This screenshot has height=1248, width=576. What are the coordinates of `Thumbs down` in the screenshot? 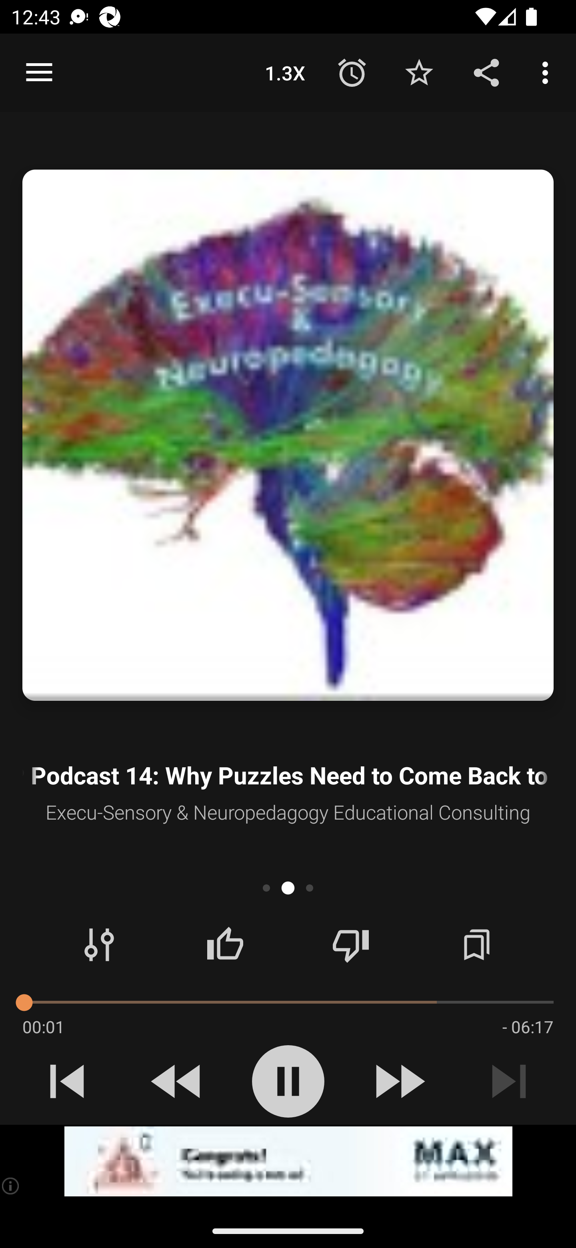 It's located at (350, 945).